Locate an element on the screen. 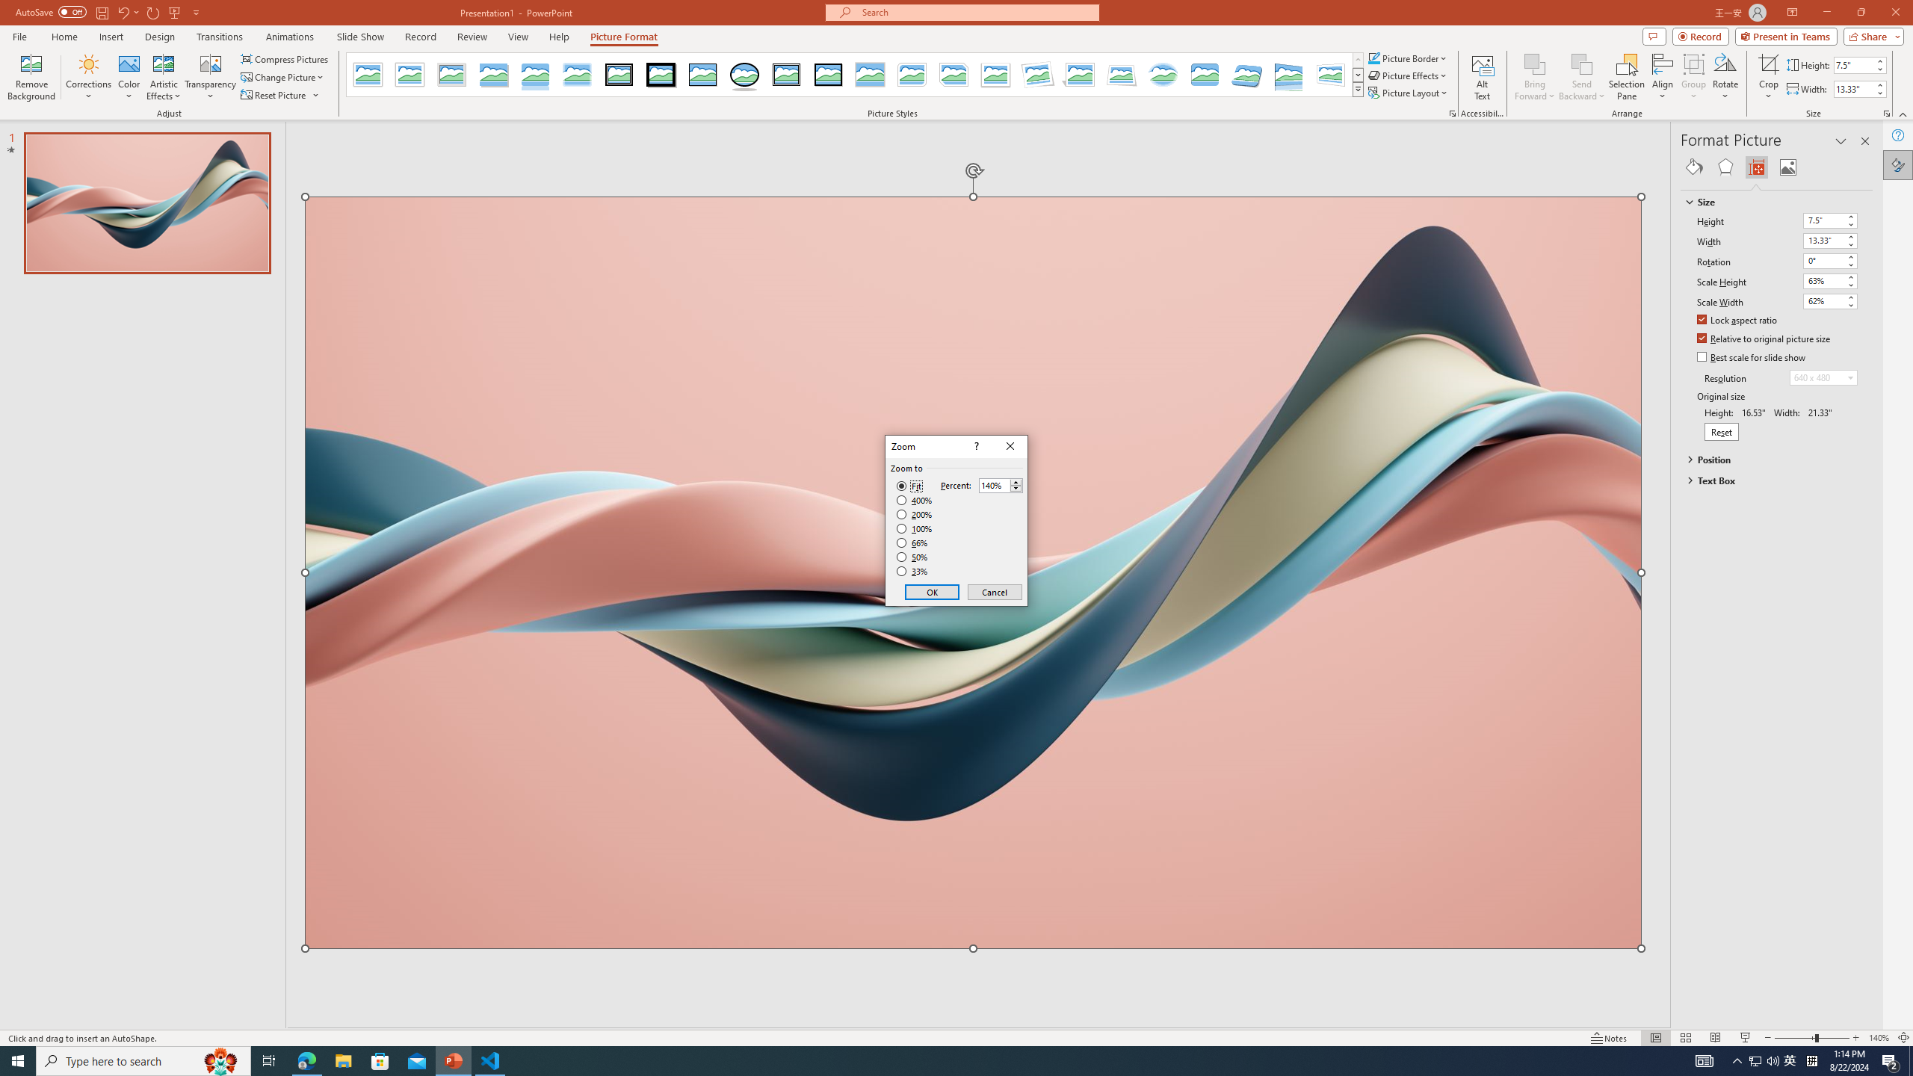  400% is located at coordinates (915, 501).